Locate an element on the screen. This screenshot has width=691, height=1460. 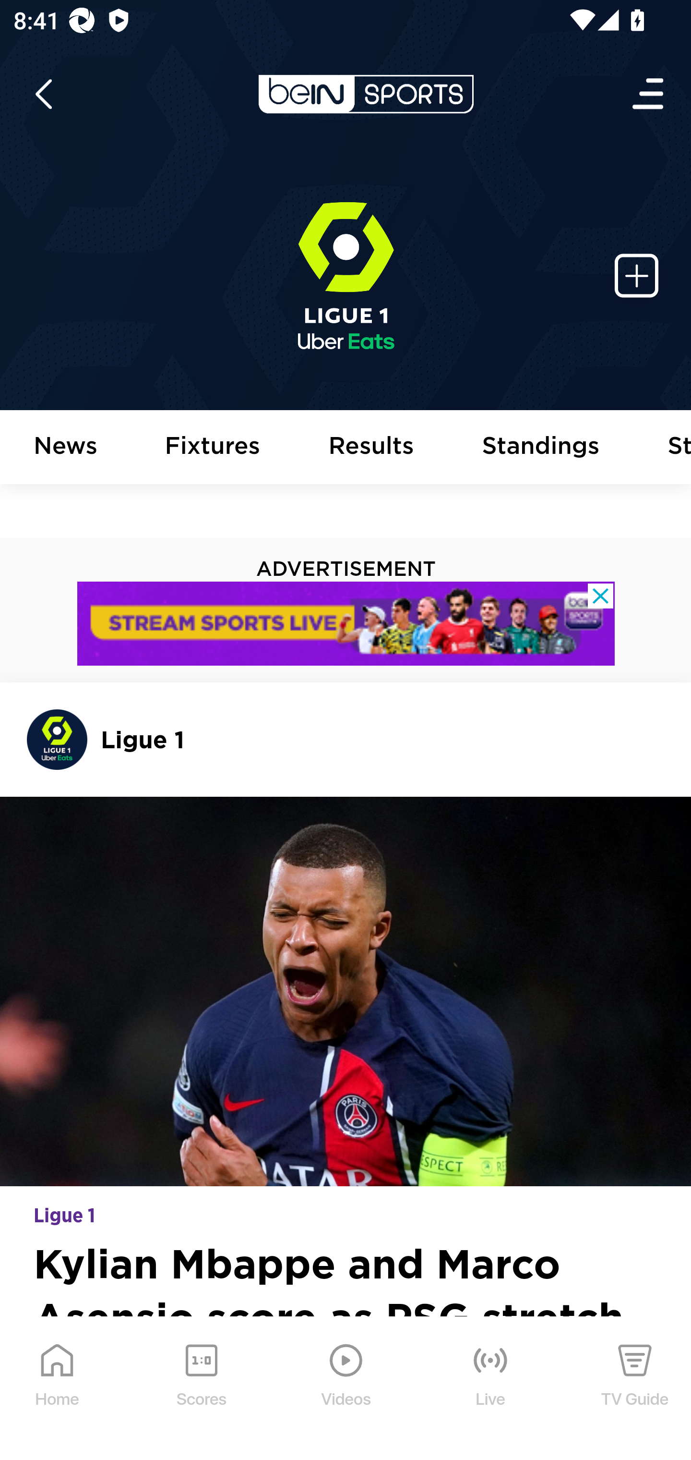
TV Guide TV Guide Icon TV Guide is located at coordinates (635, 1389).